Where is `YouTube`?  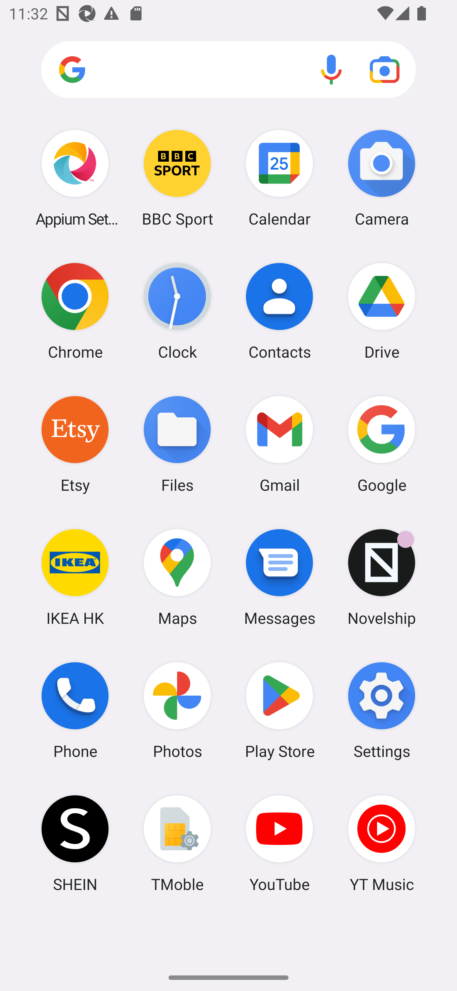
YouTube is located at coordinates (280, 843).